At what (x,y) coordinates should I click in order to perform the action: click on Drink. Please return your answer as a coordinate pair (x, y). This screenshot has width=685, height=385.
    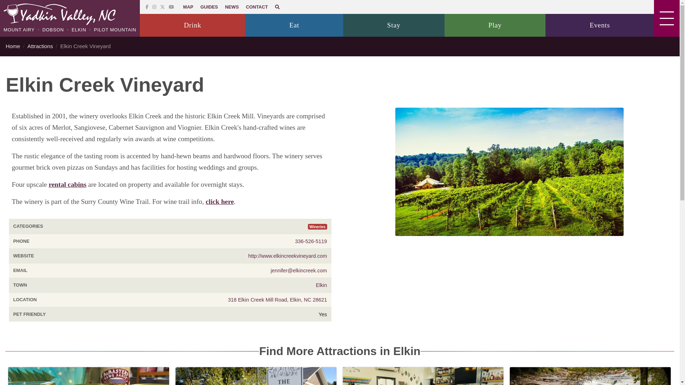
    Looking at the image, I should click on (192, 25).